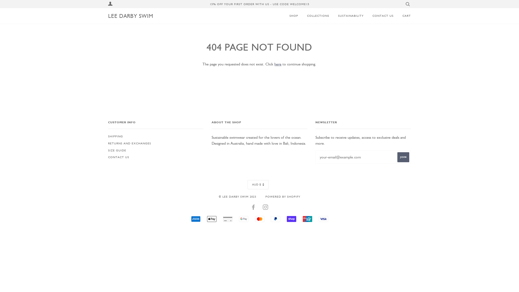  Describe the element at coordinates (117, 150) in the screenshot. I see `SIZE GUIDE` at that location.